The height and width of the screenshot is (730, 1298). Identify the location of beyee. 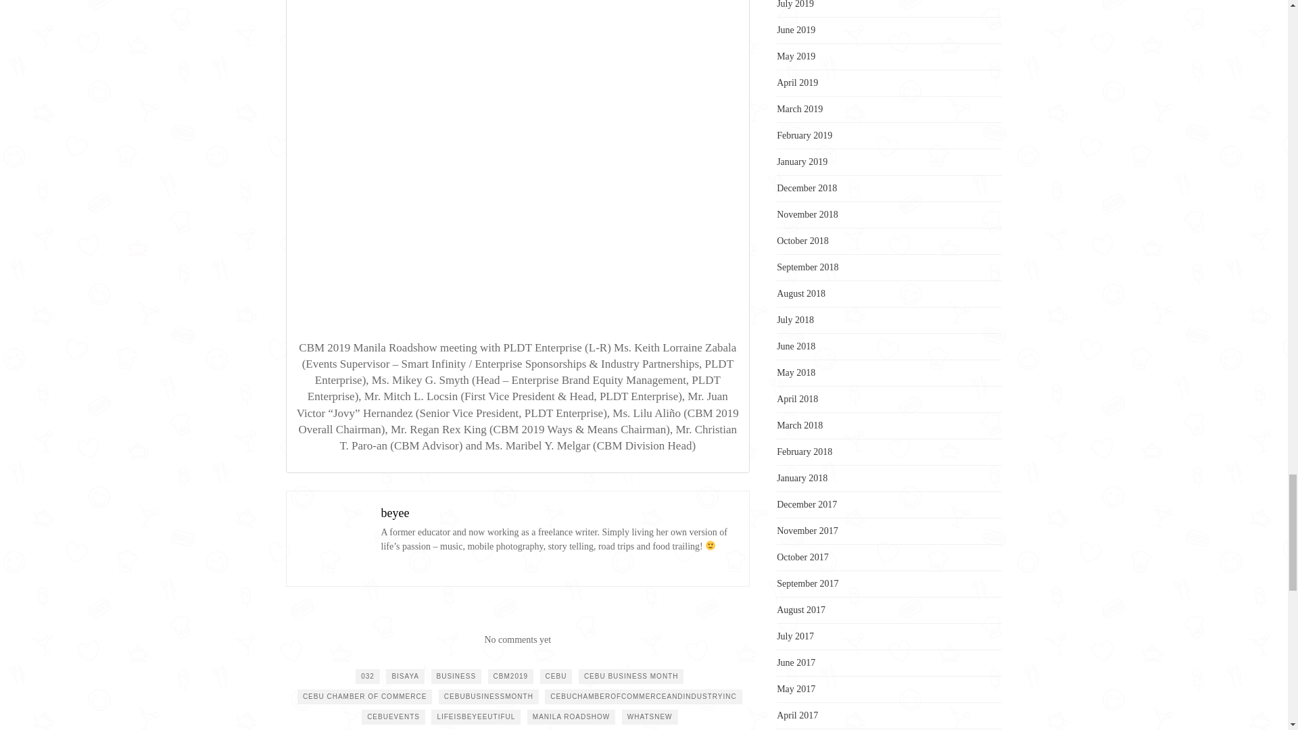
(395, 512).